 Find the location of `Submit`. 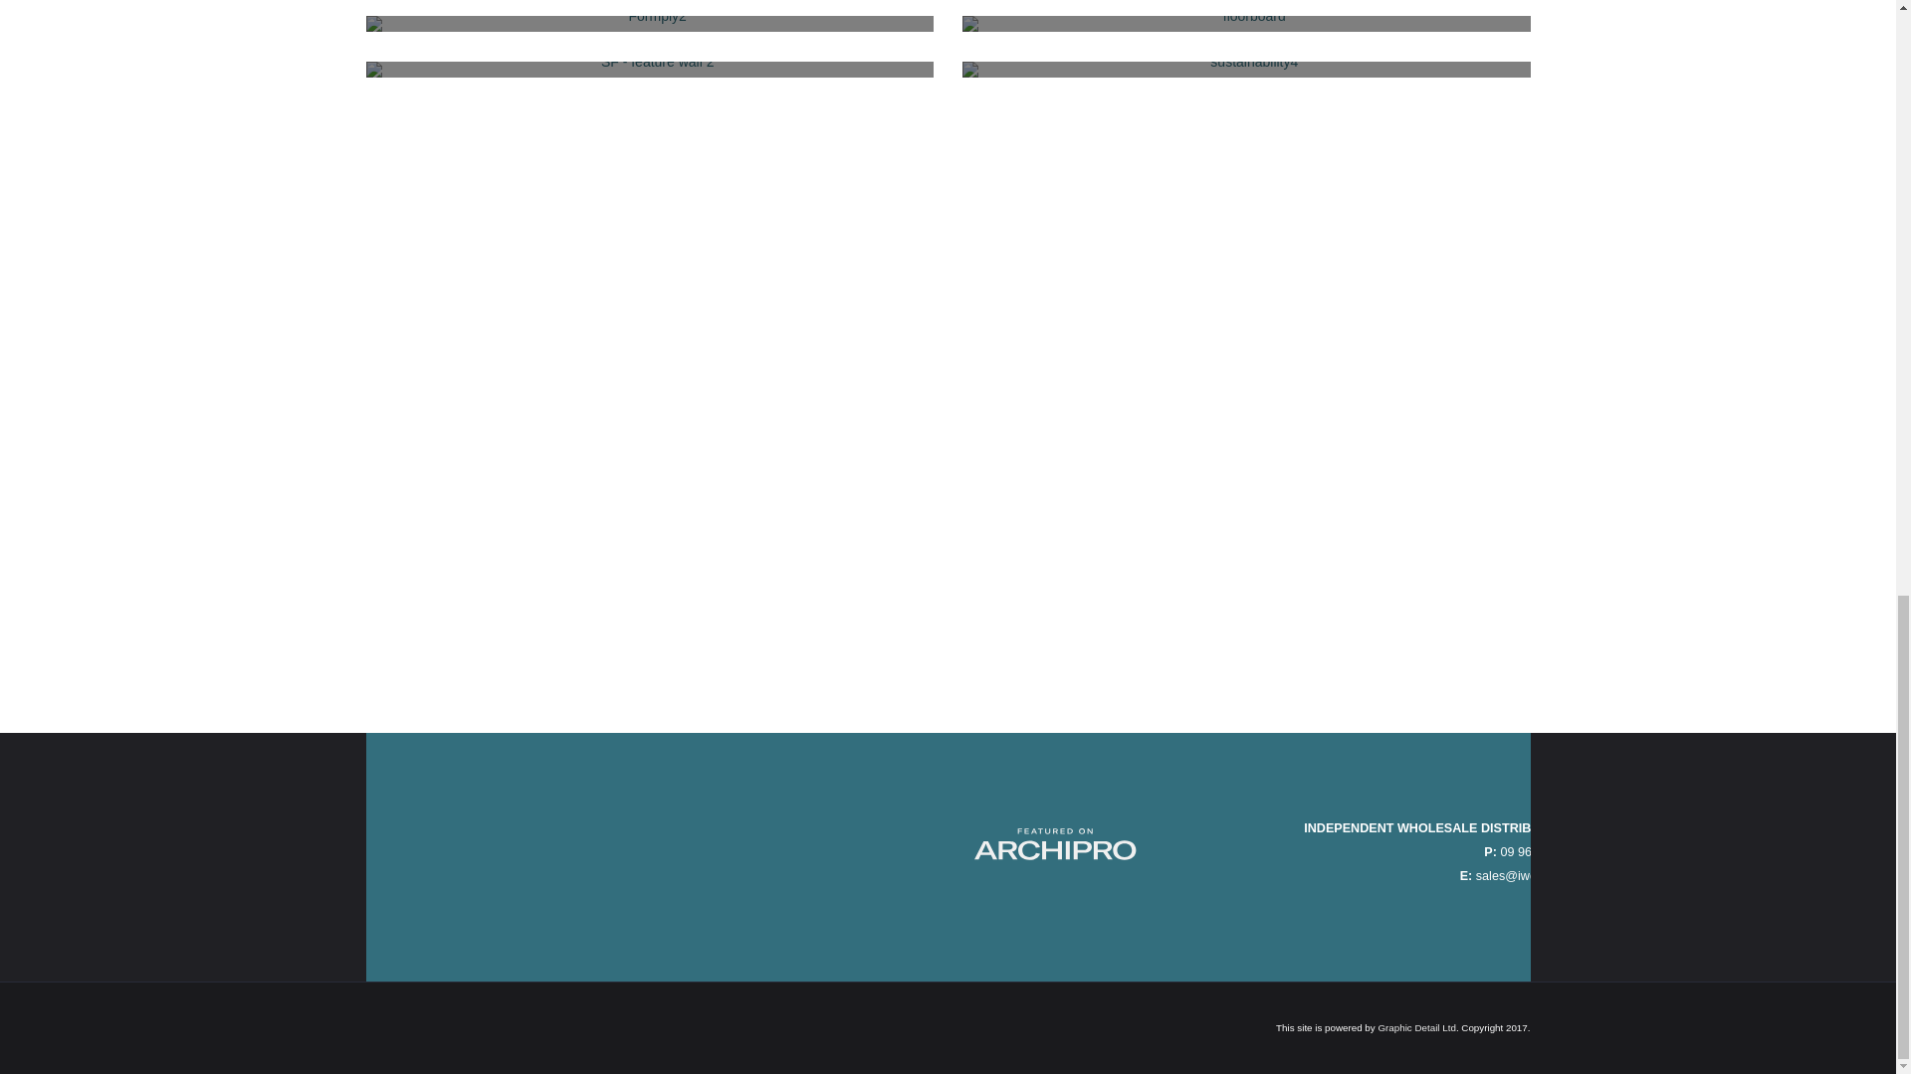

Submit is located at coordinates (408, 647).